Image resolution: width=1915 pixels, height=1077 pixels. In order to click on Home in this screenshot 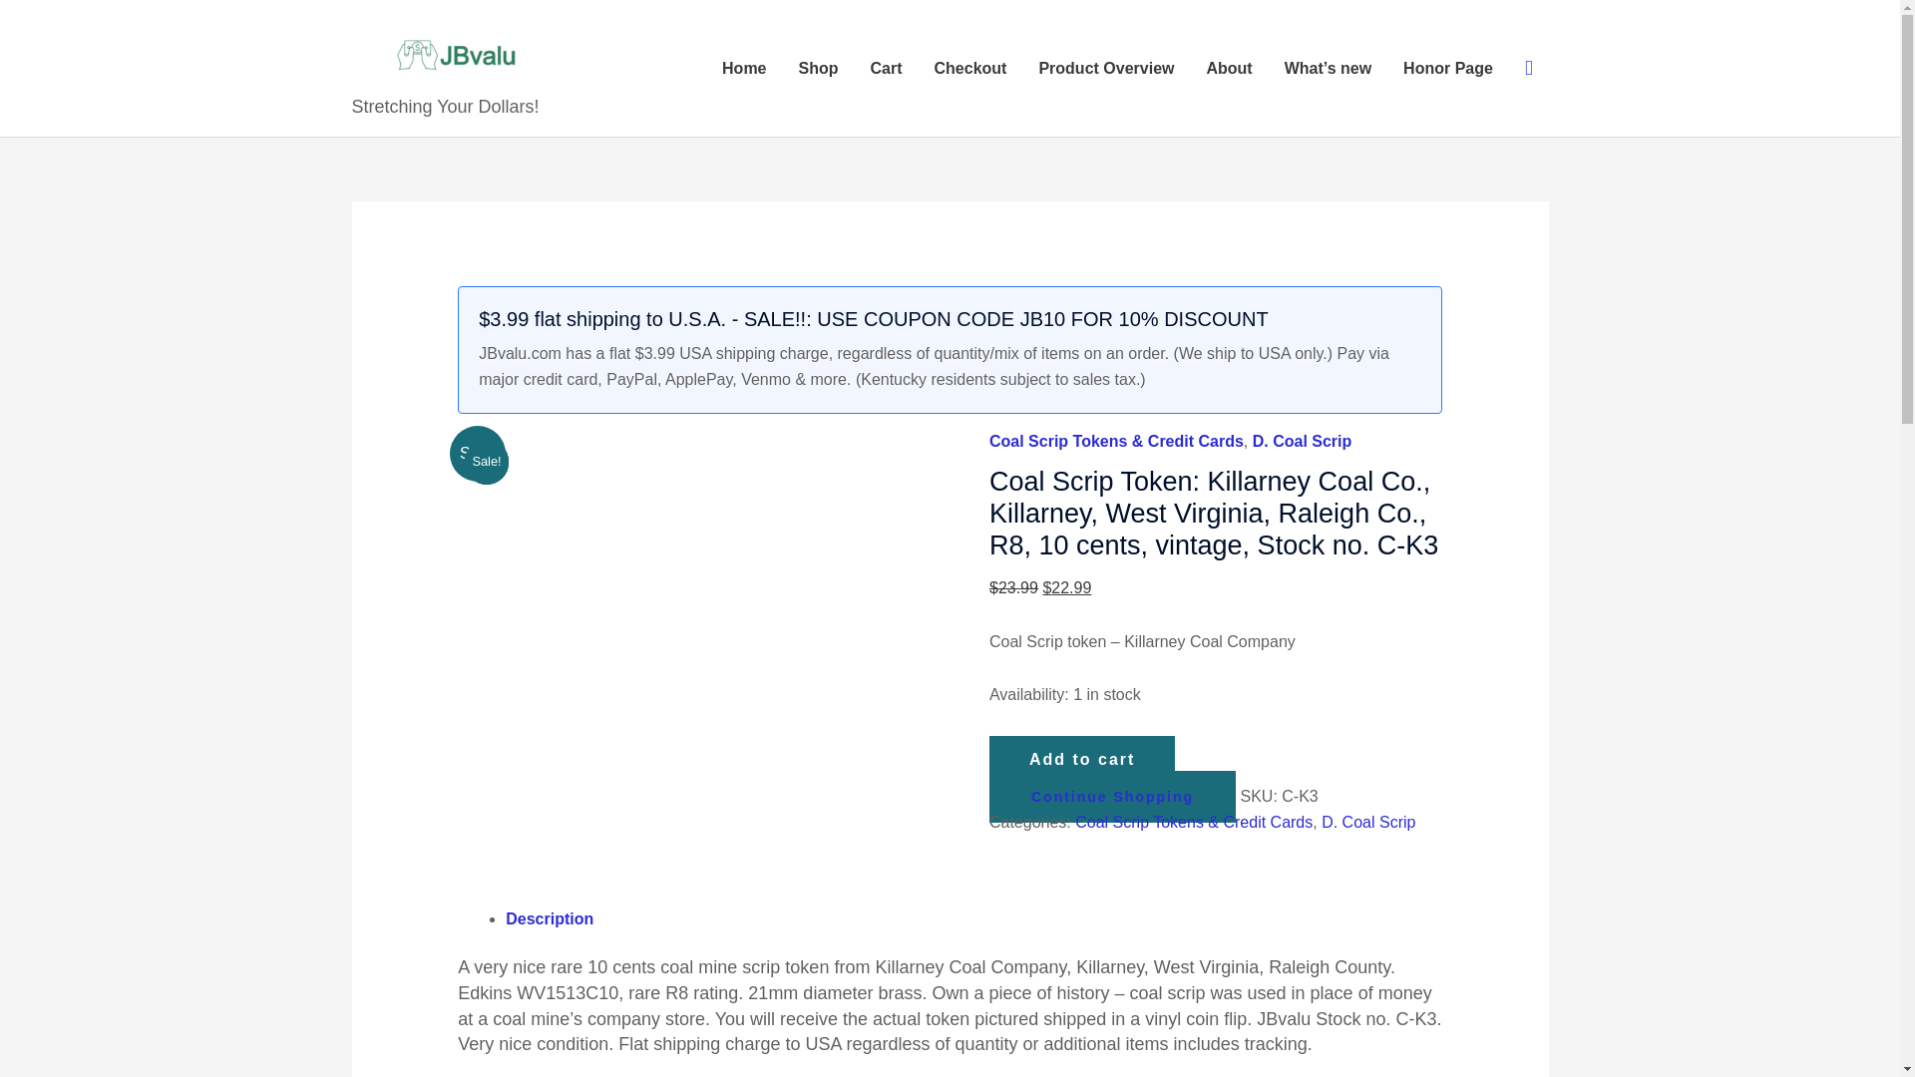, I will do `click(744, 68)`.